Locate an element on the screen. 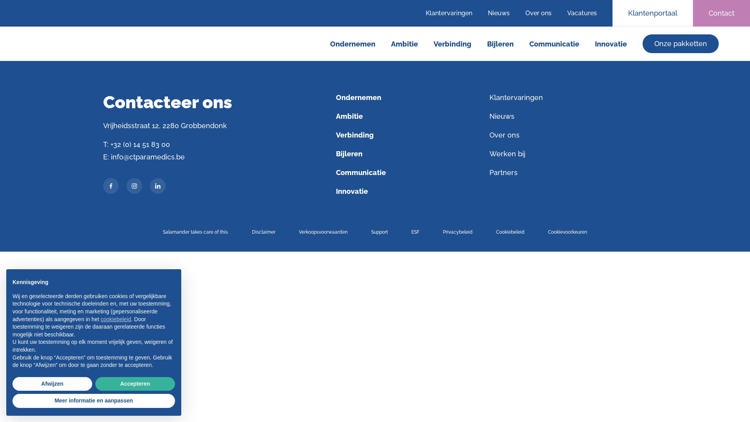  Afwijzen is located at coordinates (52, 384).